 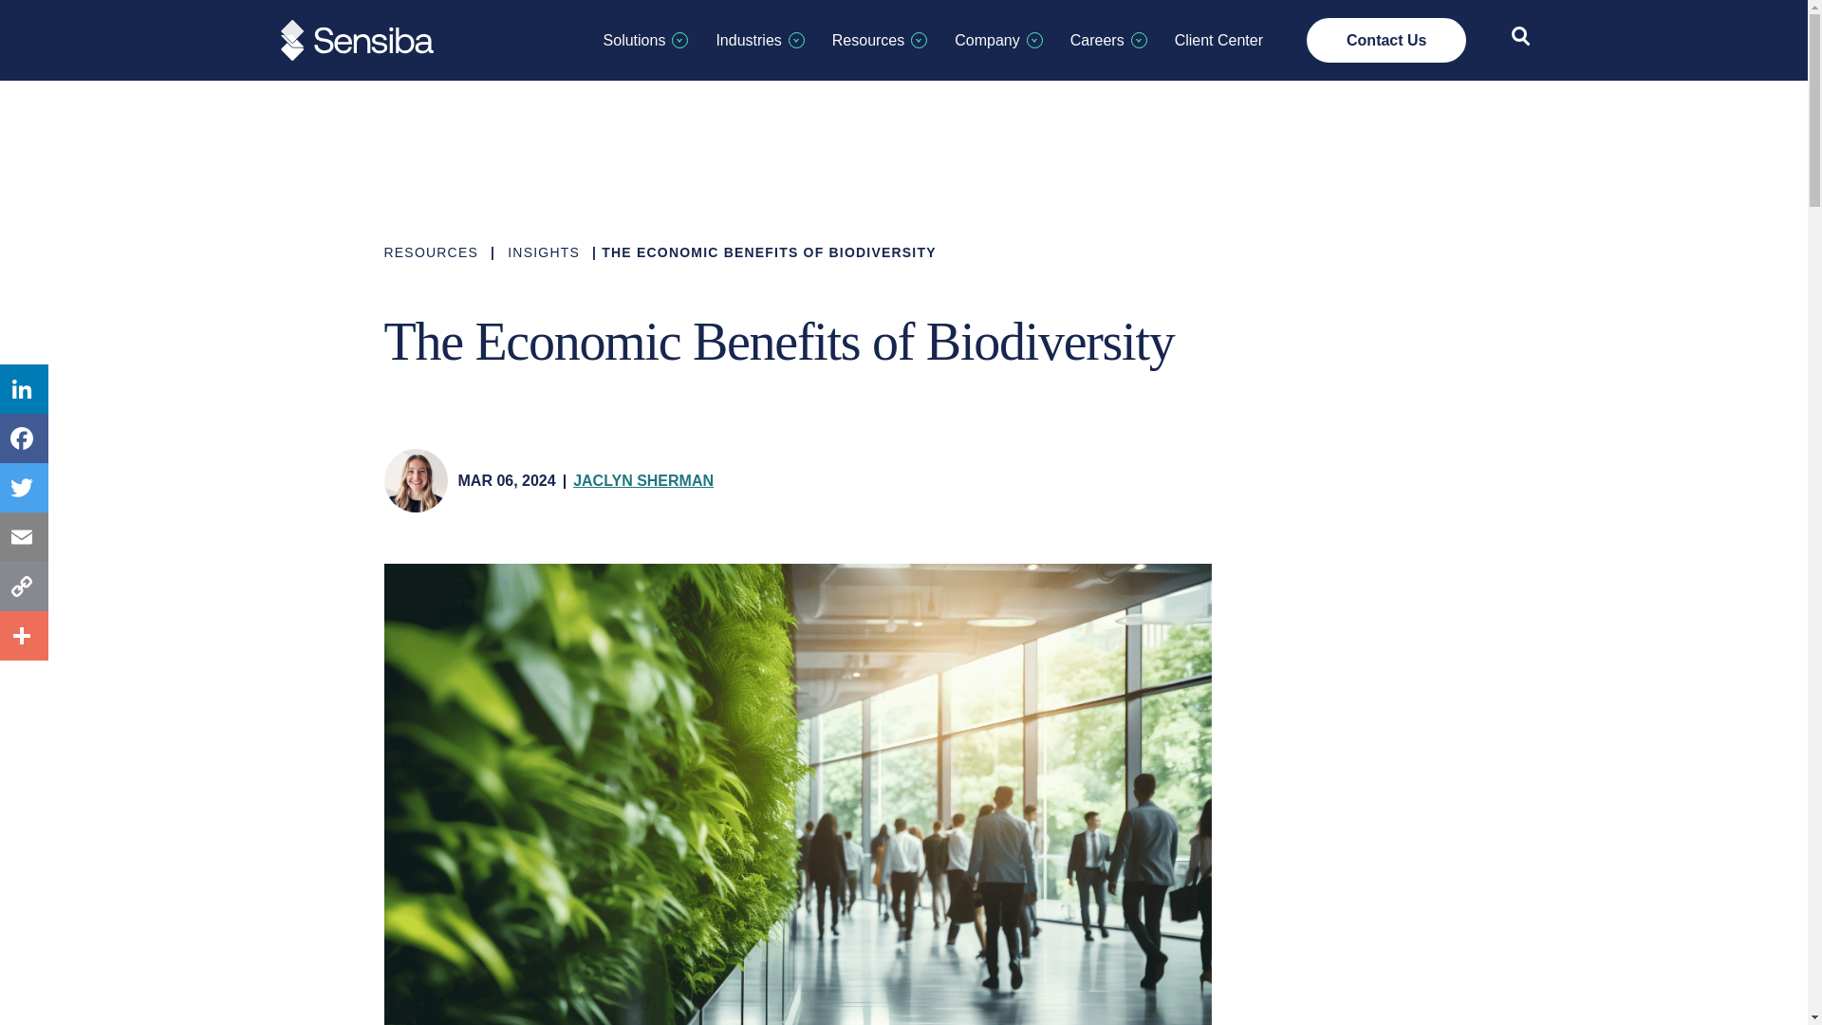 What do you see at coordinates (25, 586) in the screenshot?
I see `Copy Link` at bounding box center [25, 586].